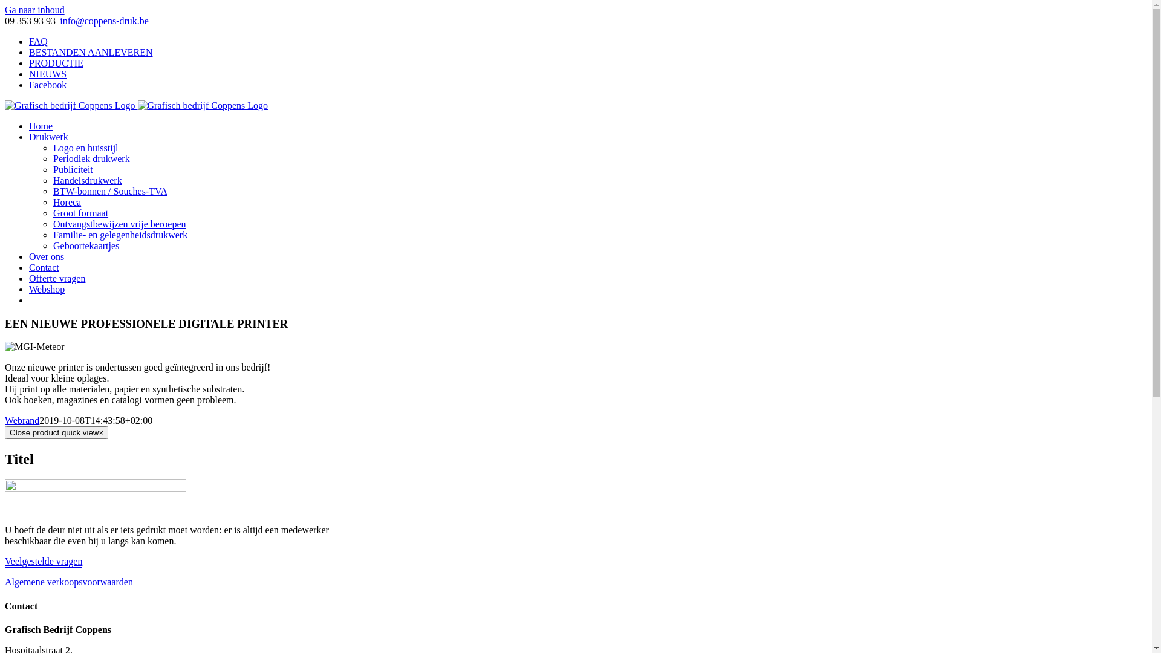 The width and height of the screenshot is (1161, 653). What do you see at coordinates (44, 267) in the screenshot?
I see `Contact` at bounding box center [44, 267].